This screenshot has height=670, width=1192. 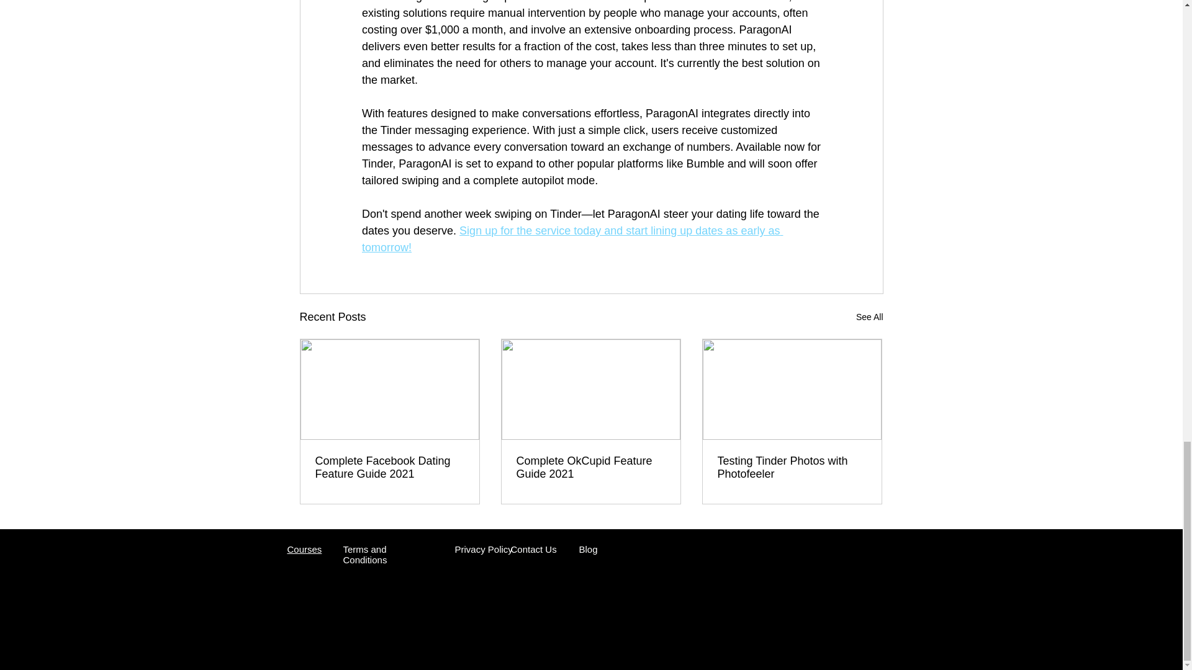 What do you see at coordinates (533, 549) in the screenshot?
I see `Contact Us` at bounding box center [533, 549].